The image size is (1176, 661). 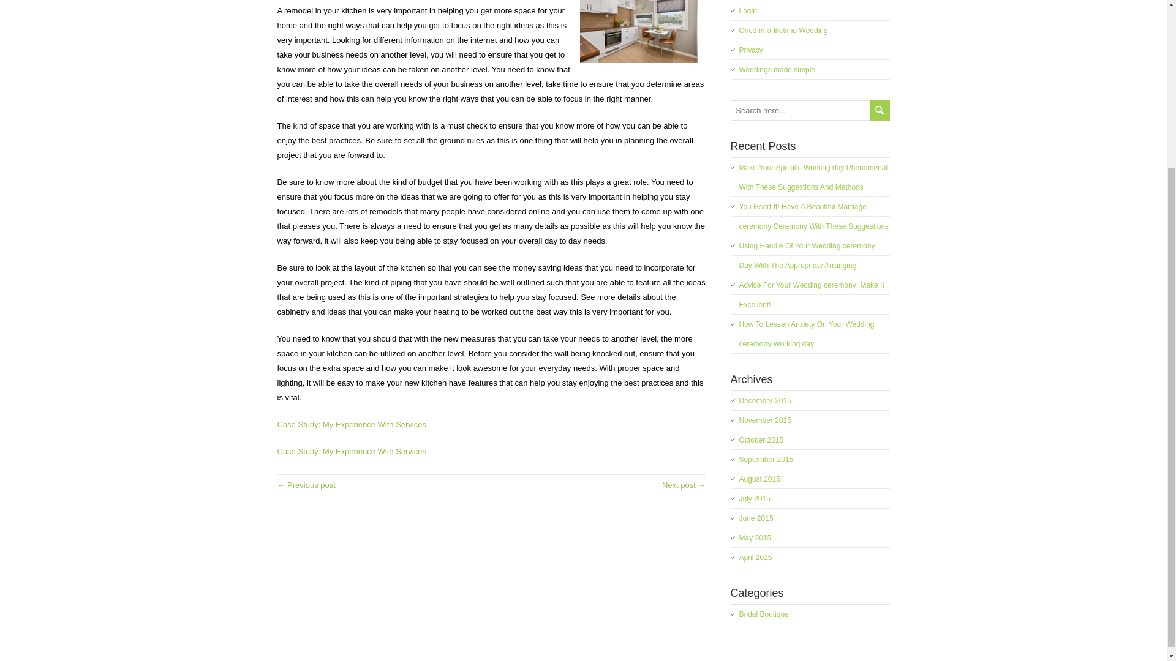 I want to click on Login, so click(x=747, y=10).